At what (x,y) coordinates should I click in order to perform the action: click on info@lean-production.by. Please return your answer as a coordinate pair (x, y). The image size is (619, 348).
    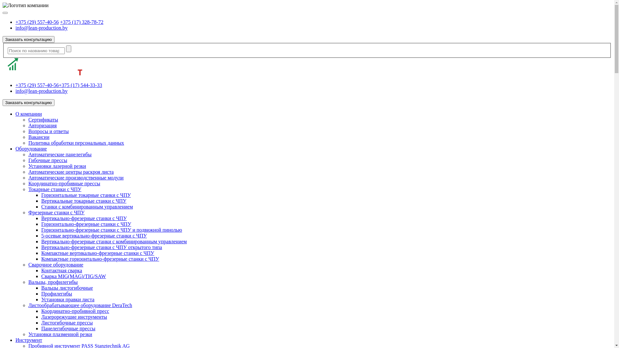
    Looking at the image, I should click on (42, 91).